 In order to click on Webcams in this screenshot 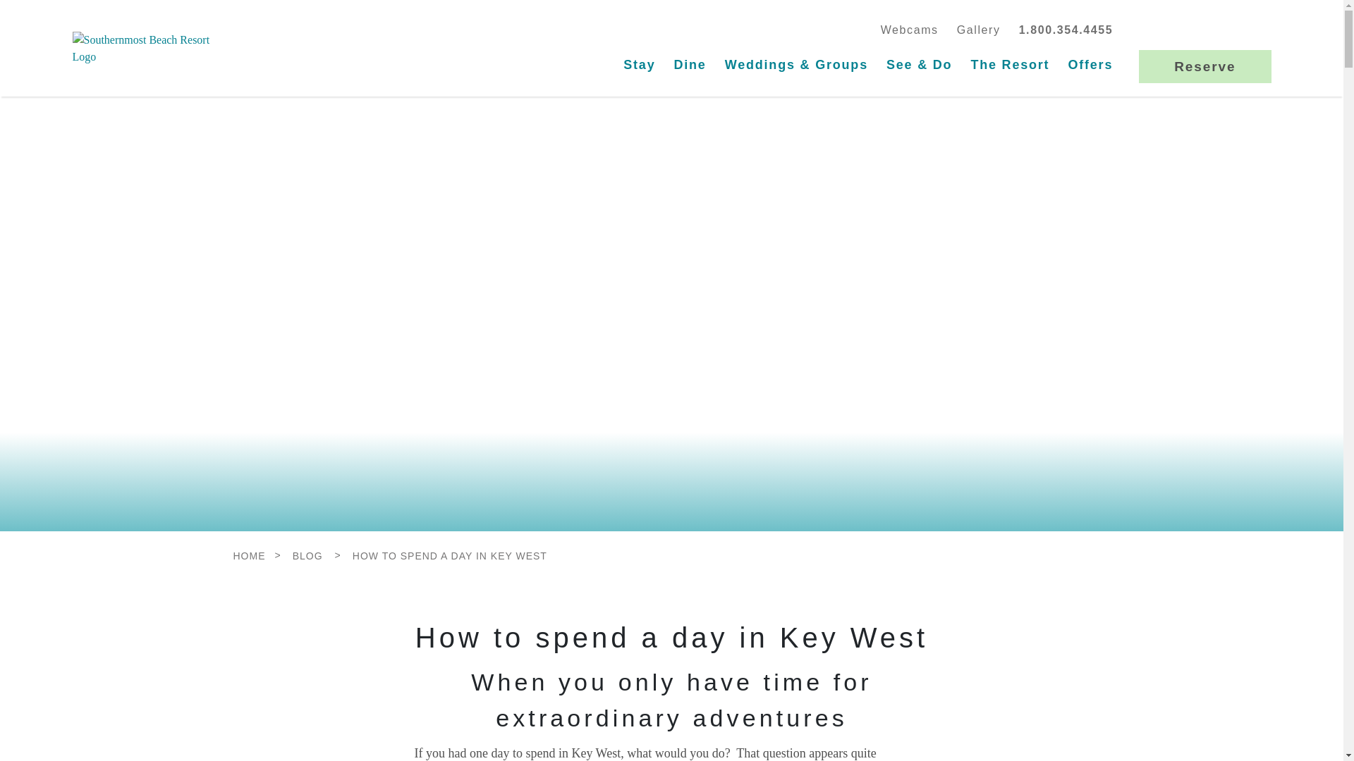, I will do `click(909, 31)`.